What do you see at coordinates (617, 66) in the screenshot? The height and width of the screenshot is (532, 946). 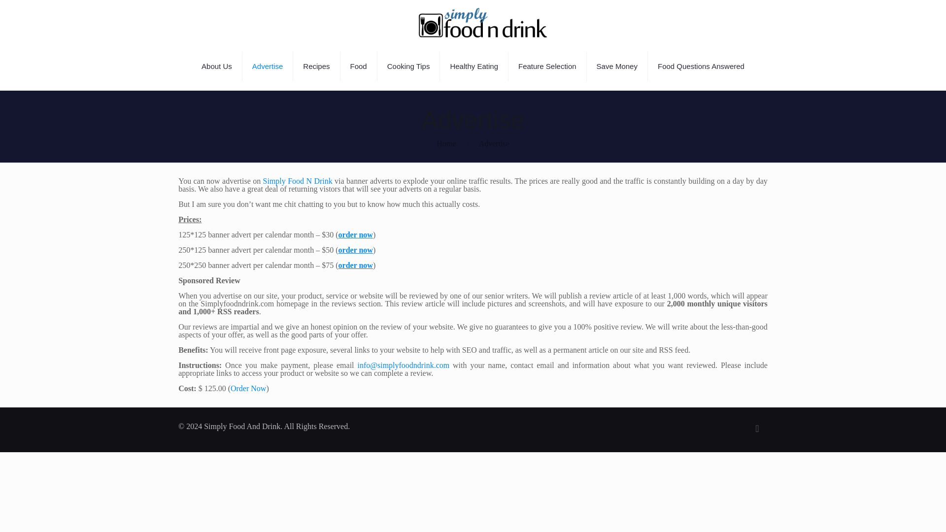 I see `Save Money` at bounding box center [617, 66].